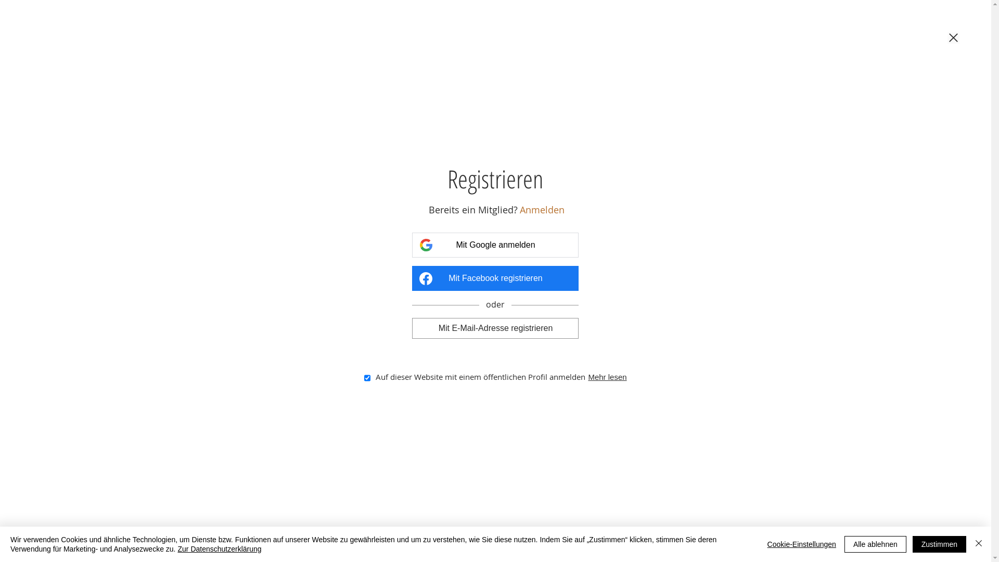  What do you see at coordinates (495, 278) in the screenshot?
I see `Mit Facebook registrieren` at bounding box center [495, 278].